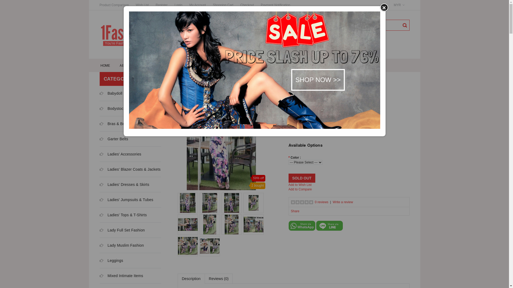 The image size is (513, 288). I want to click on Fashion Bohemian Floral Design Long Maxi Dress, so click(232, 203).